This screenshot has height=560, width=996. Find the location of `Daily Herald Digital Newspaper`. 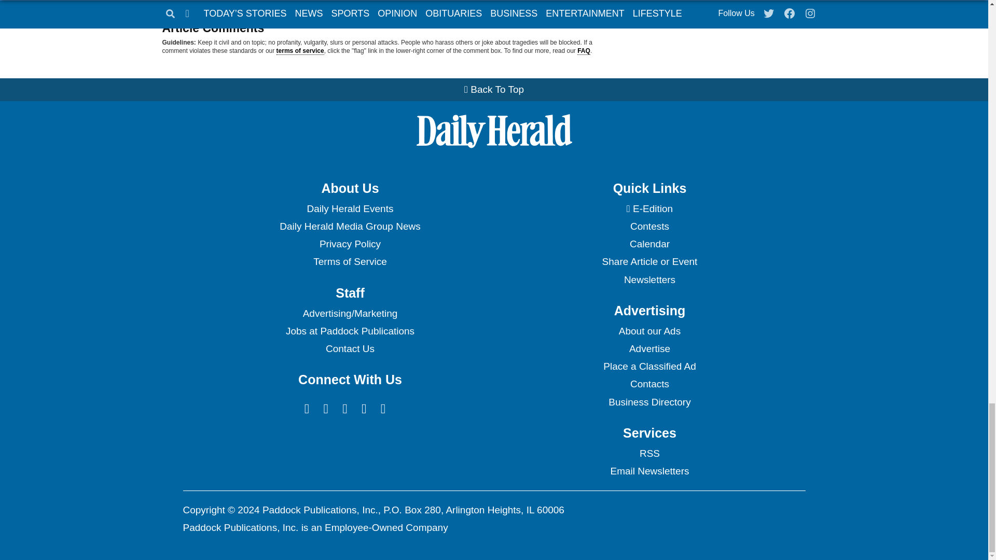

Daily Herald Digital Newspaper is located at coordinates (649, 208).